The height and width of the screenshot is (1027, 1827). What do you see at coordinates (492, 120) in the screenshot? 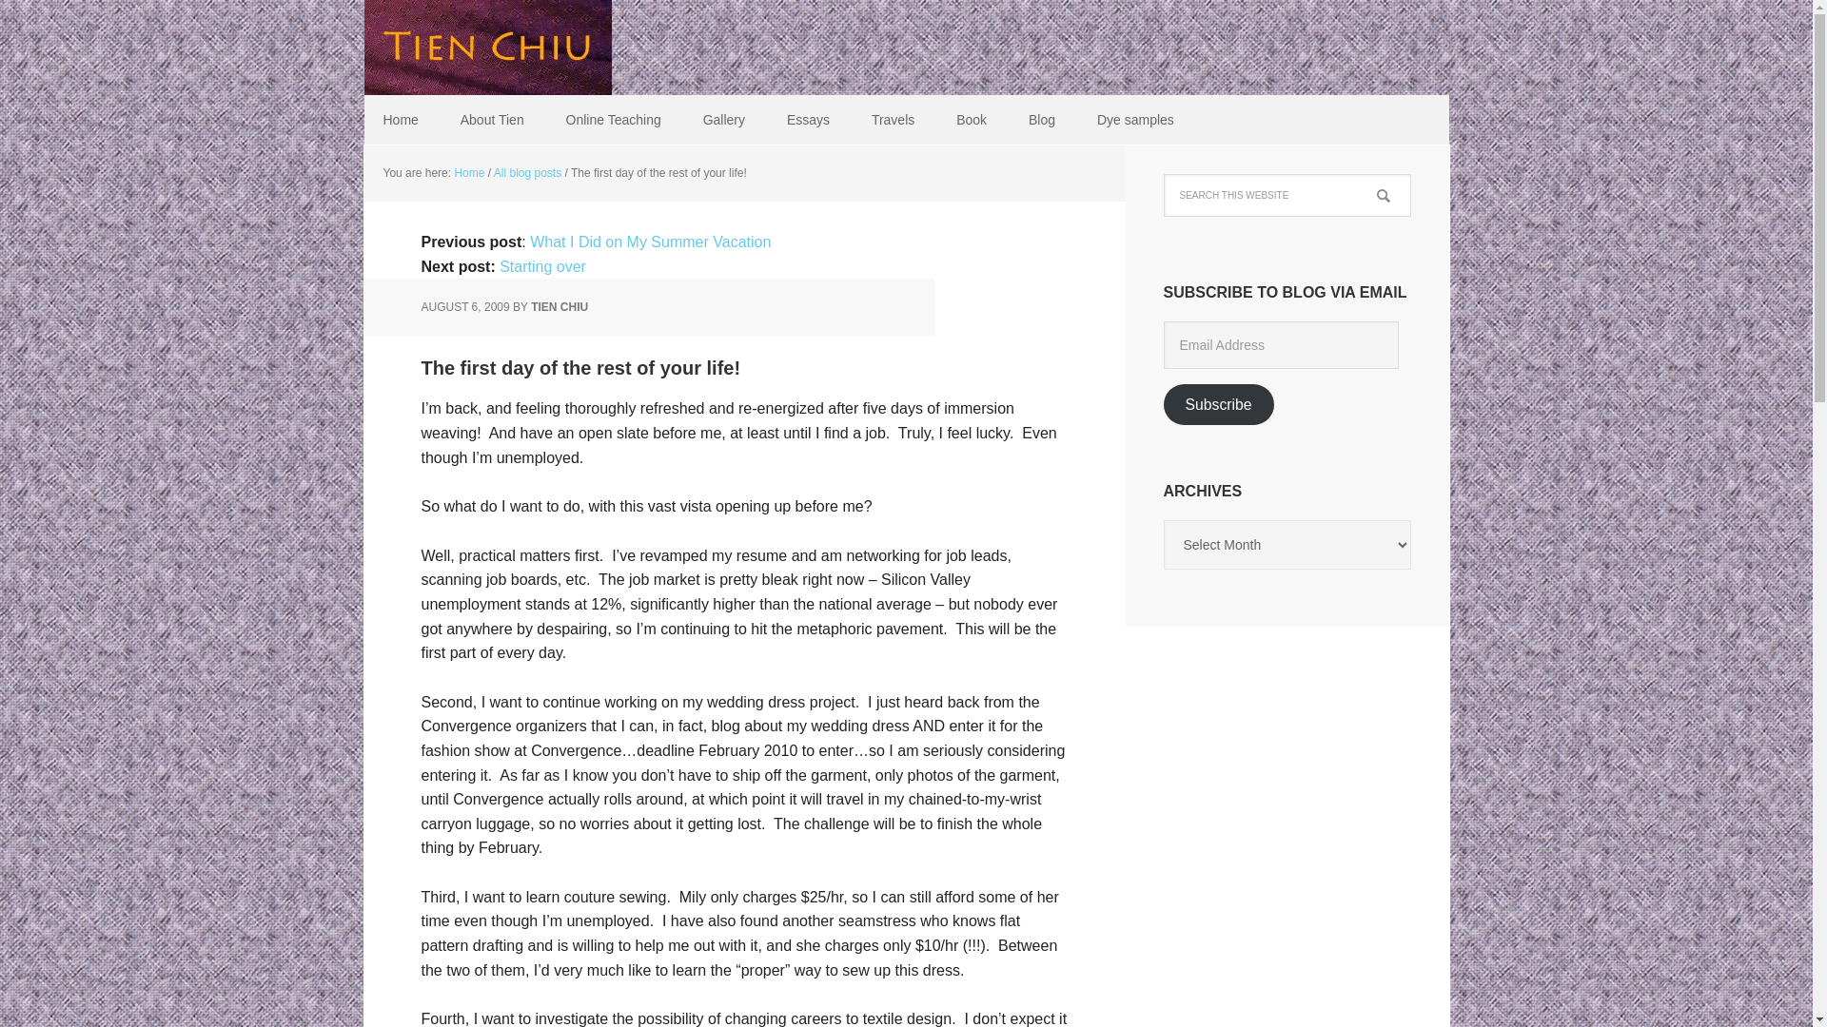
I see `About Tien` at bounding box center [492, 120].